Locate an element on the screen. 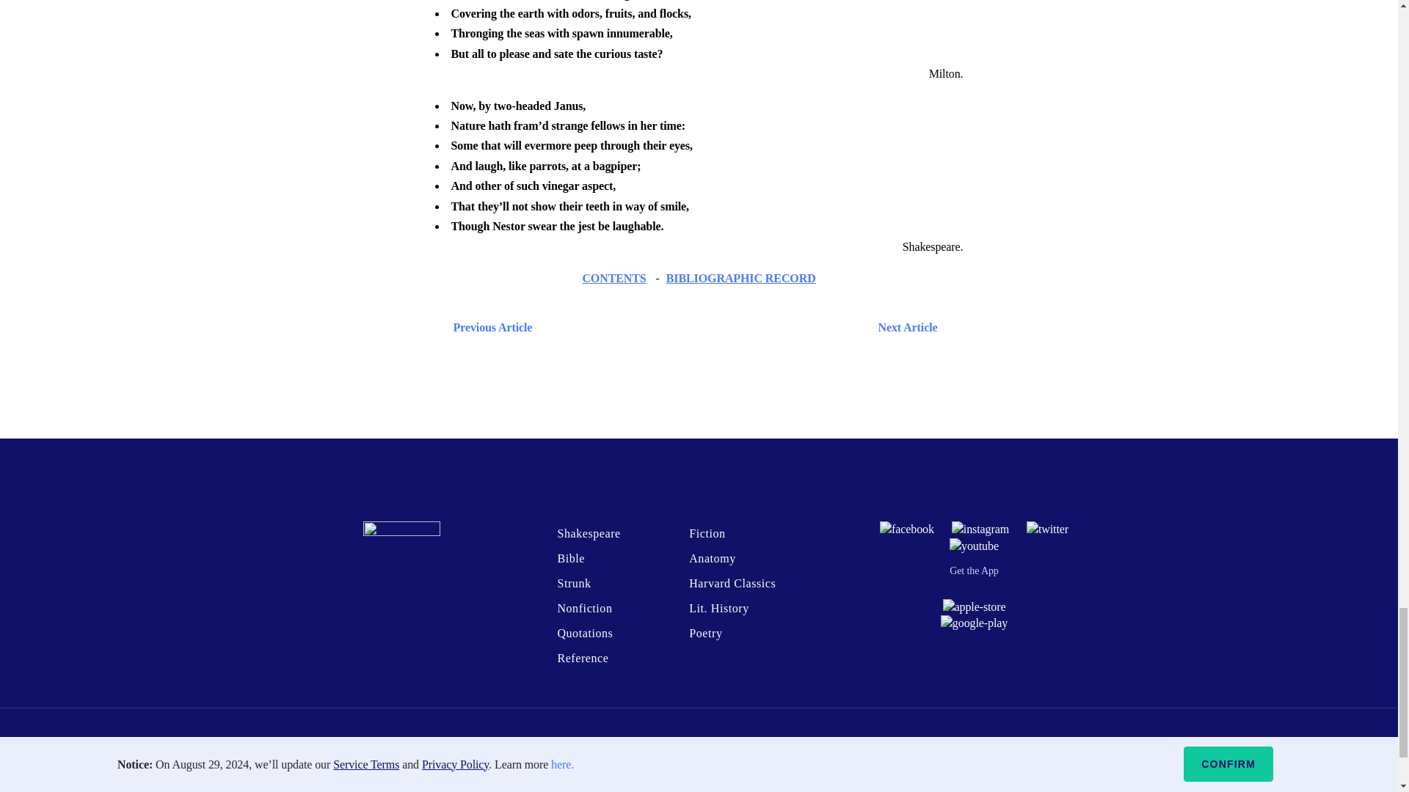 Image resolution: width=1409 pixels, height=792 pixels. Nonfiction is located at coordinates (584, 608).